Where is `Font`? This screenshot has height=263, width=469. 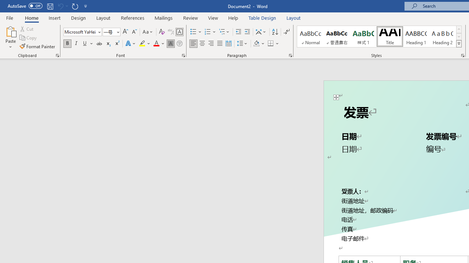
Font is located at coordinates (80, 32).